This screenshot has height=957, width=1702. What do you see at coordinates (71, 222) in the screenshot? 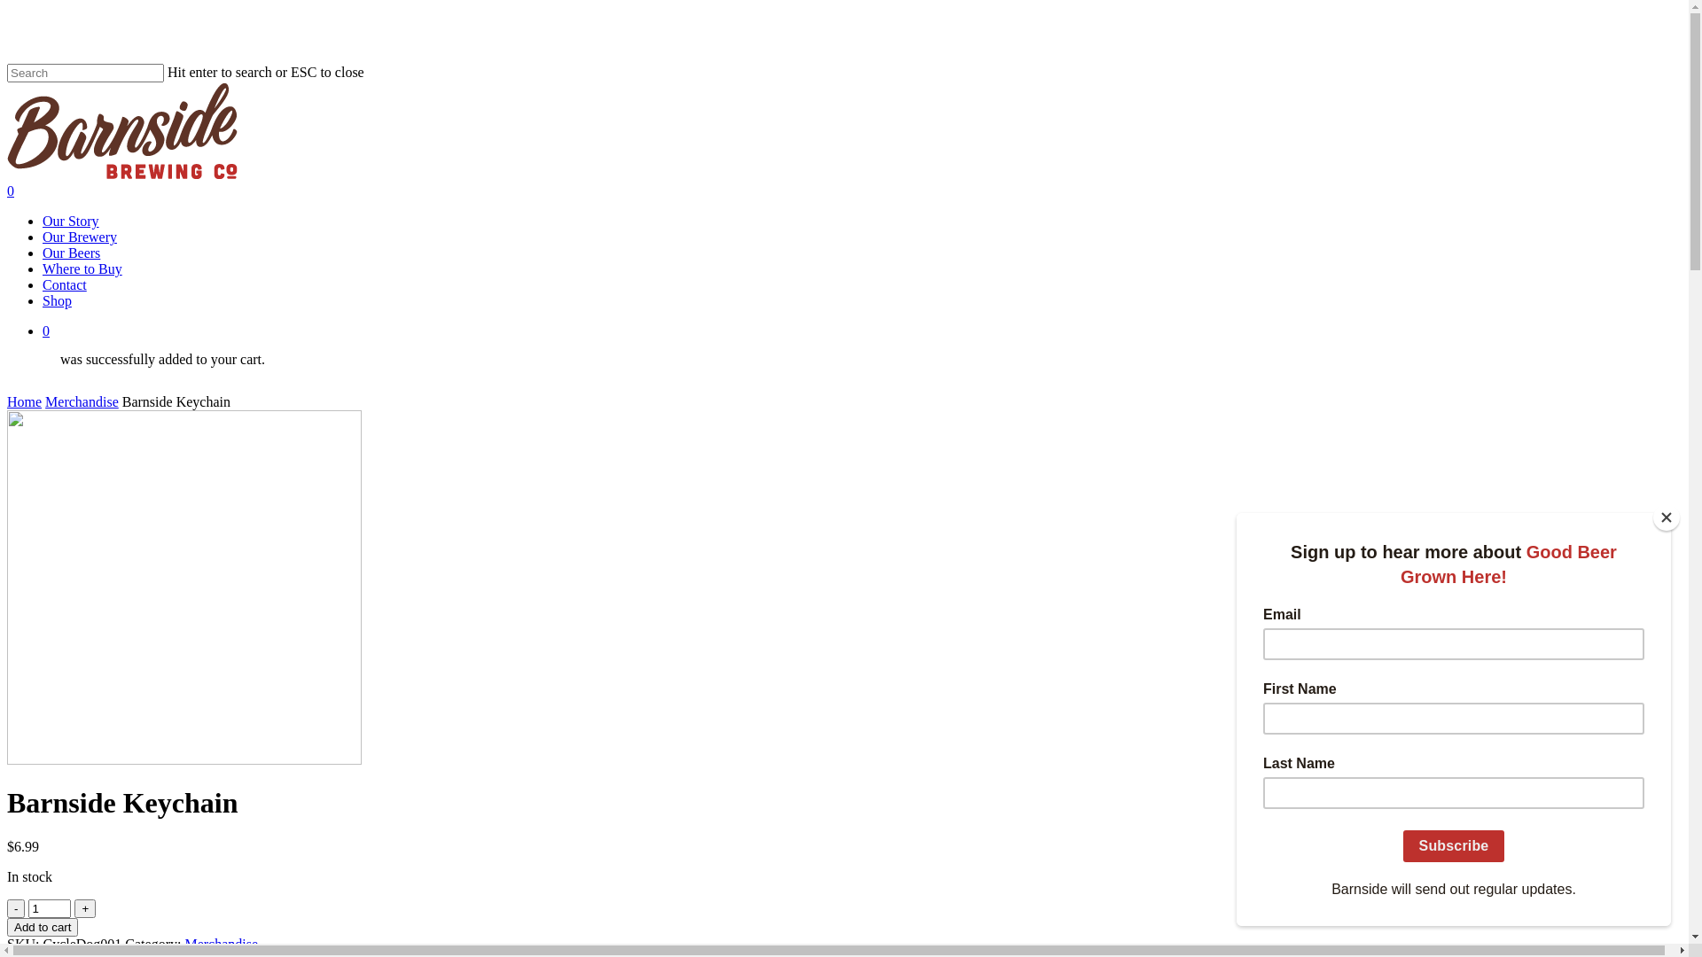
I see `Our Story` at bounding box center [71, 222].